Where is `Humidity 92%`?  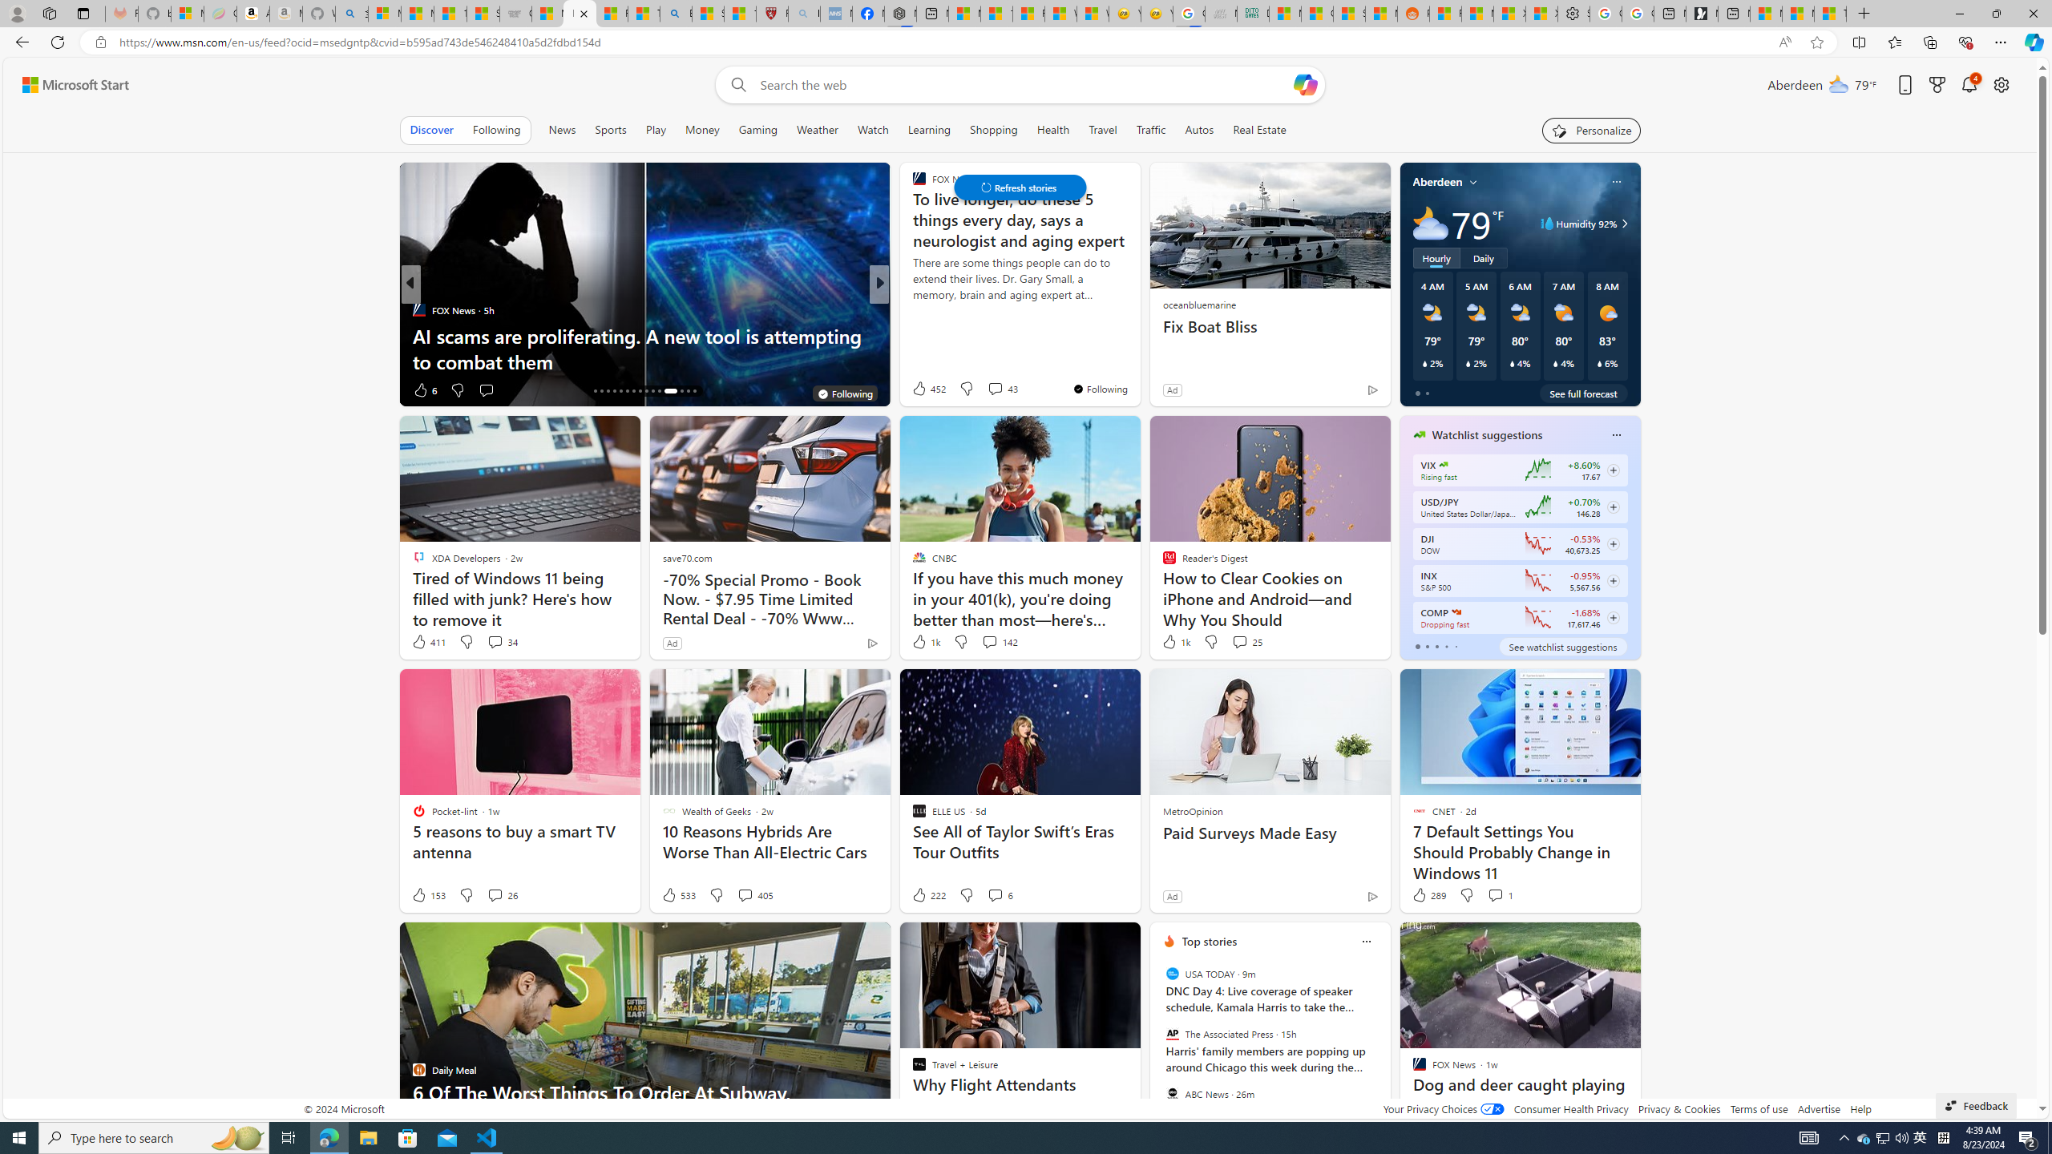
Humidity 92% is located at coordinates (1622, 224).